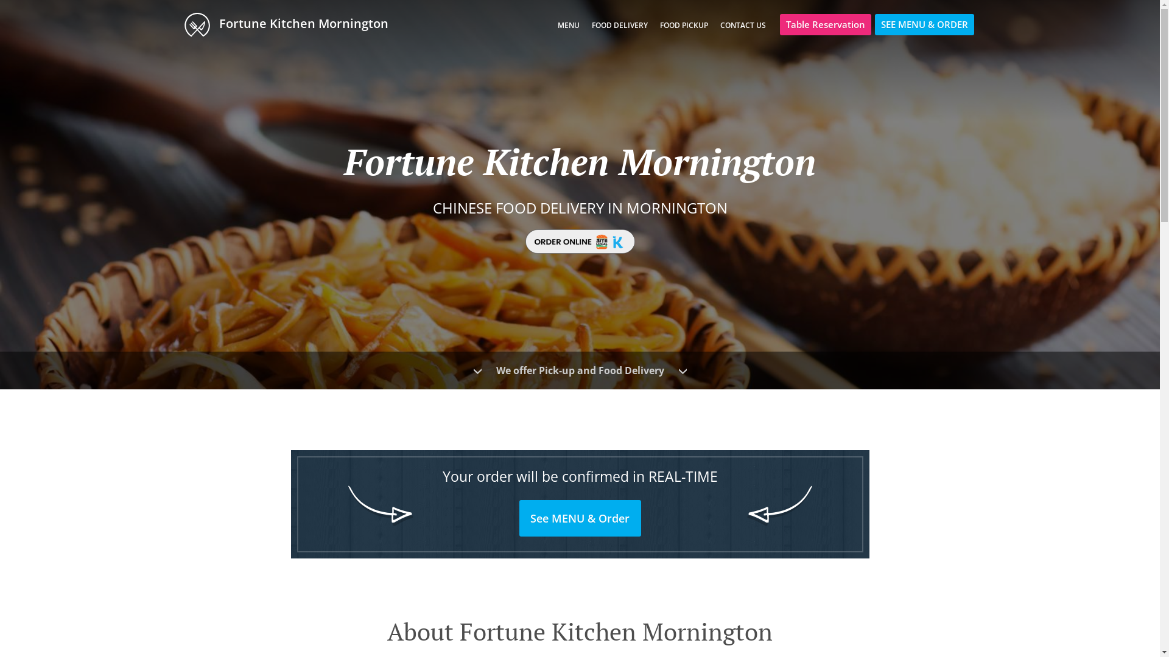 Image resolution: width=1169 pixels, height=657 pixels. I want to click on FOOD PICKUP, so click(684, 26).